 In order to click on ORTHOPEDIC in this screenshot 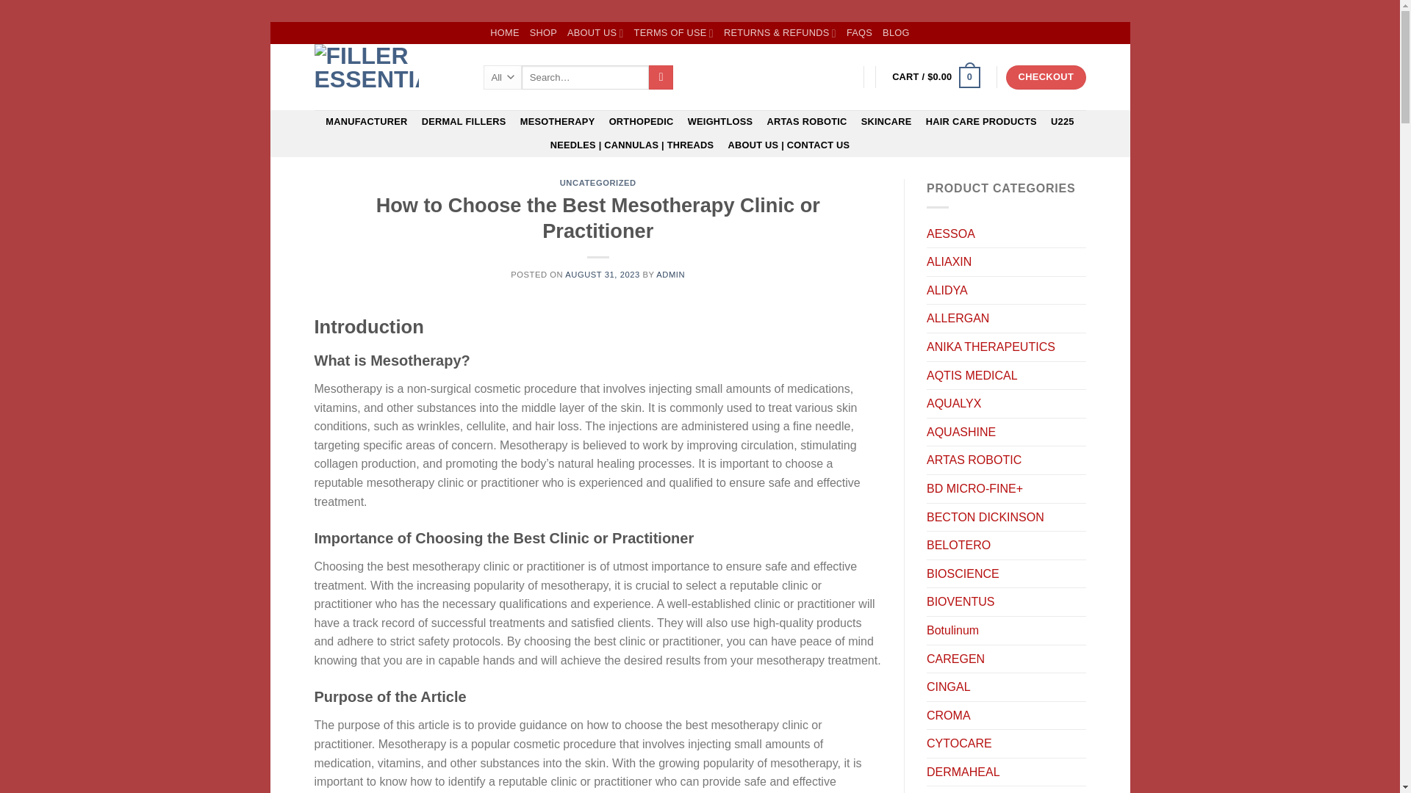, I will do `click(641, 122)`.